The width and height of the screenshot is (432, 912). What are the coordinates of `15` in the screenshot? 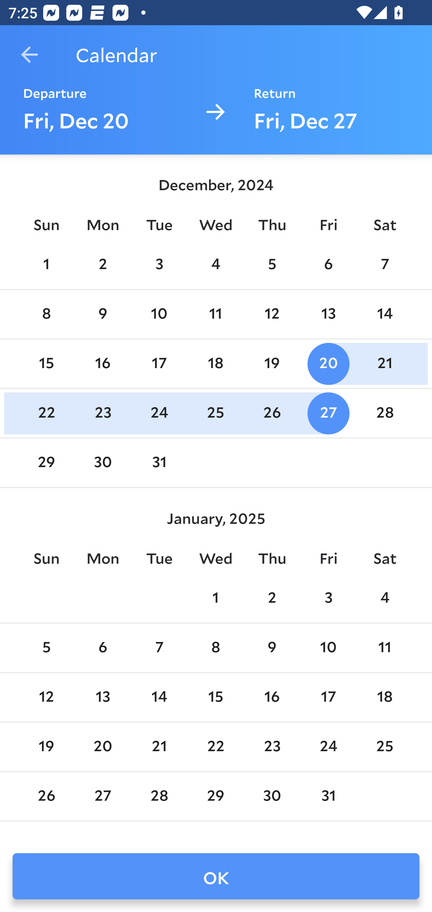 It's located at (216, 697).